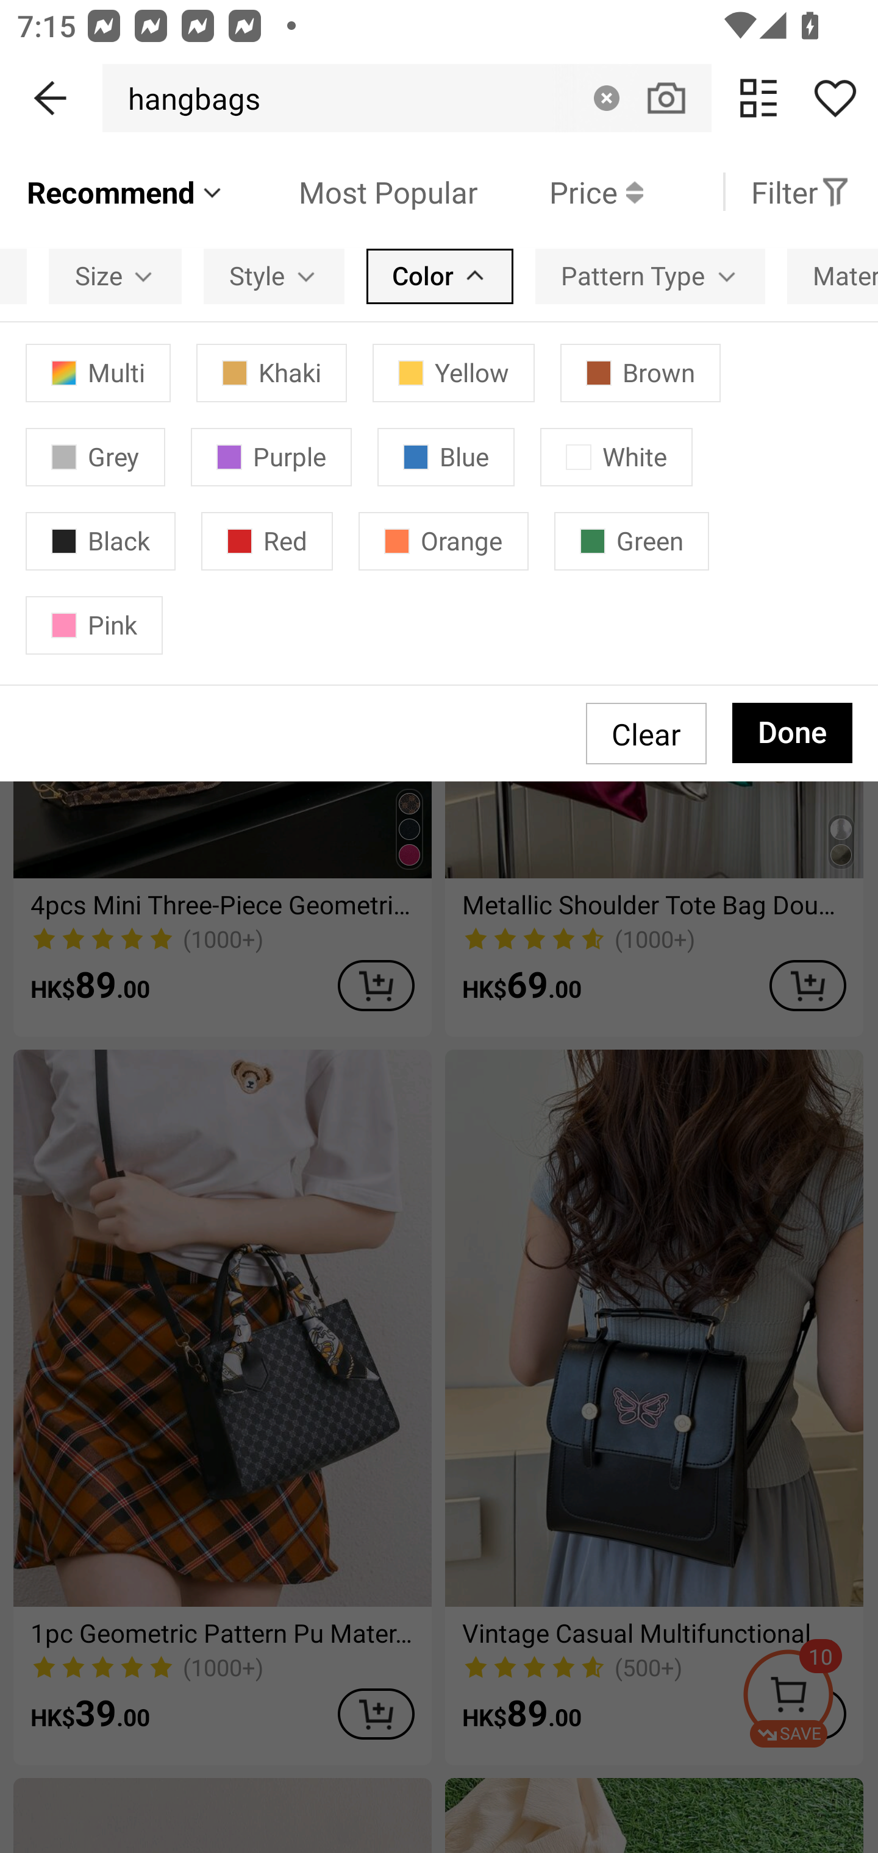 The height and width of the screenshot is (1853, 878). What do you see at coordinates (835, 98) in the screenshot?
I see `Share` at bounding box center [835, 98].